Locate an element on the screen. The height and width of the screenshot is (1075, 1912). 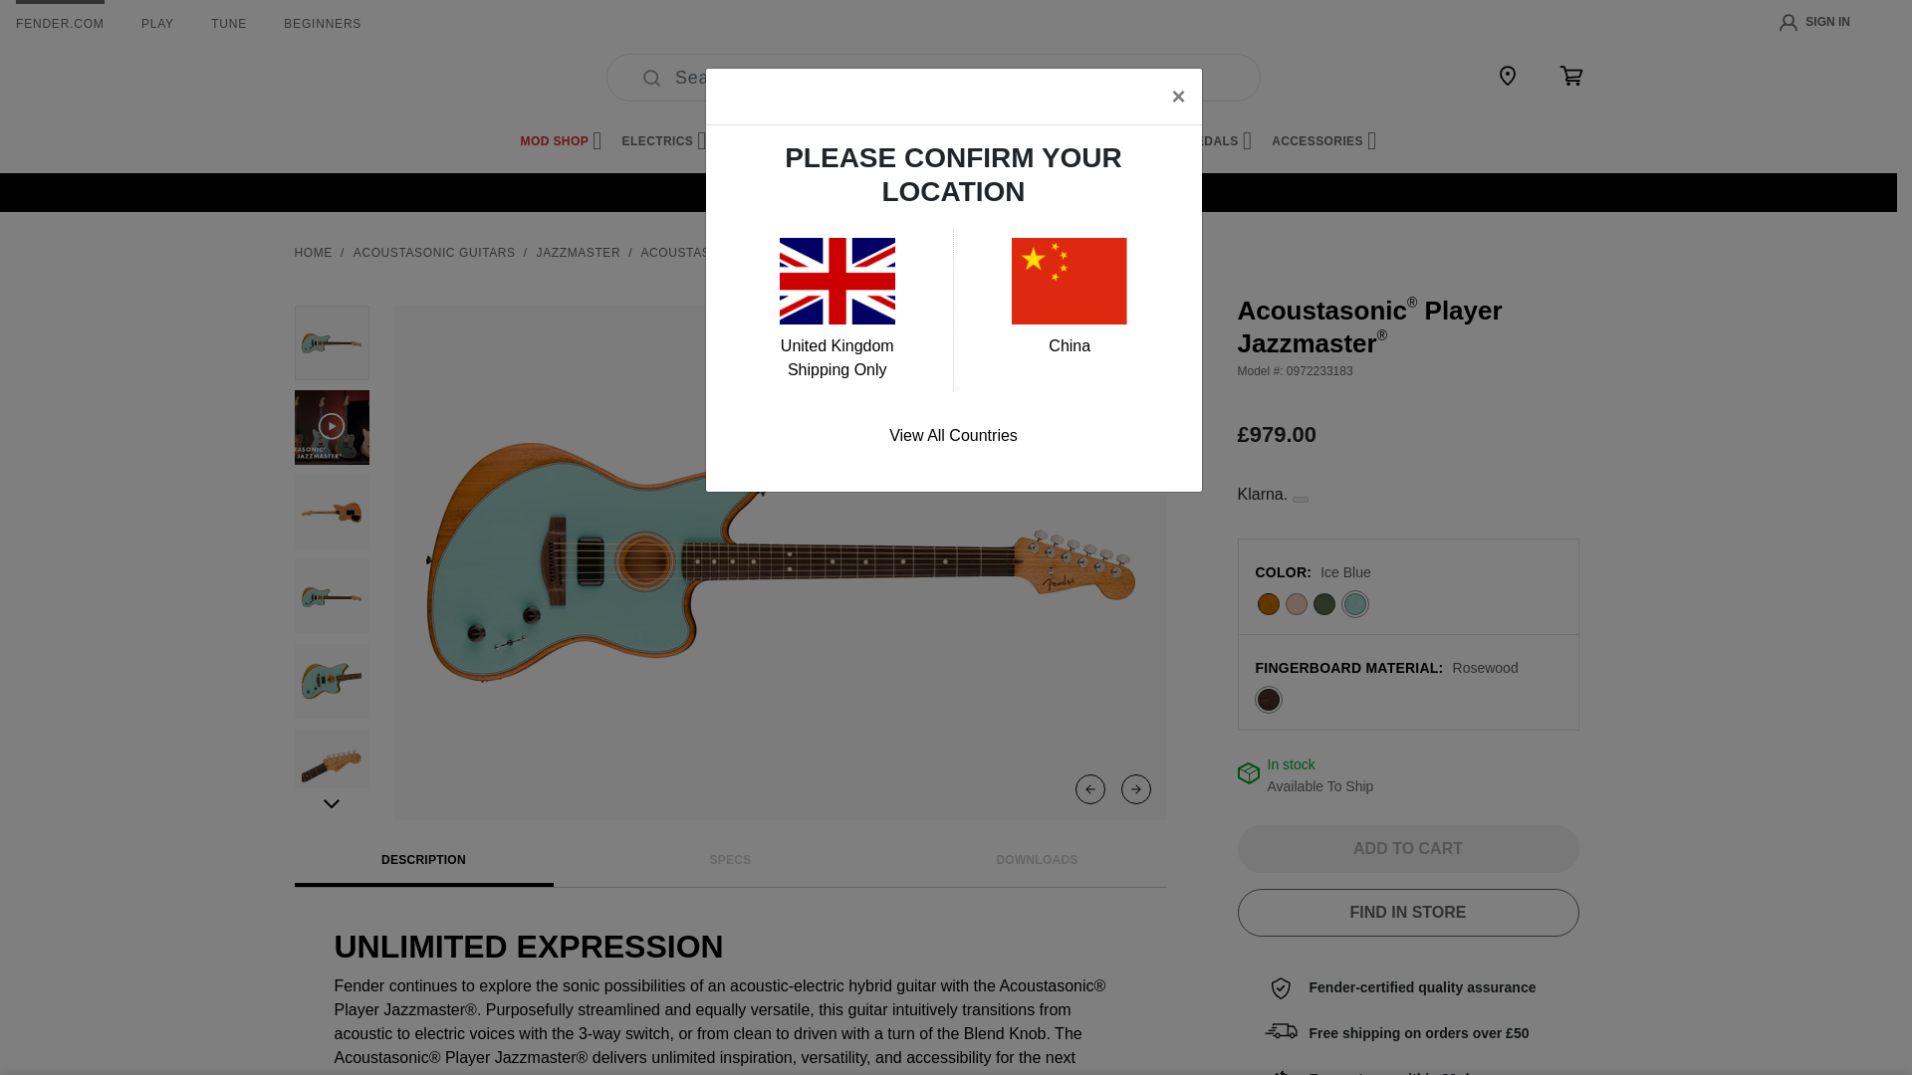
PLAY is located at coordinates (157, 24).